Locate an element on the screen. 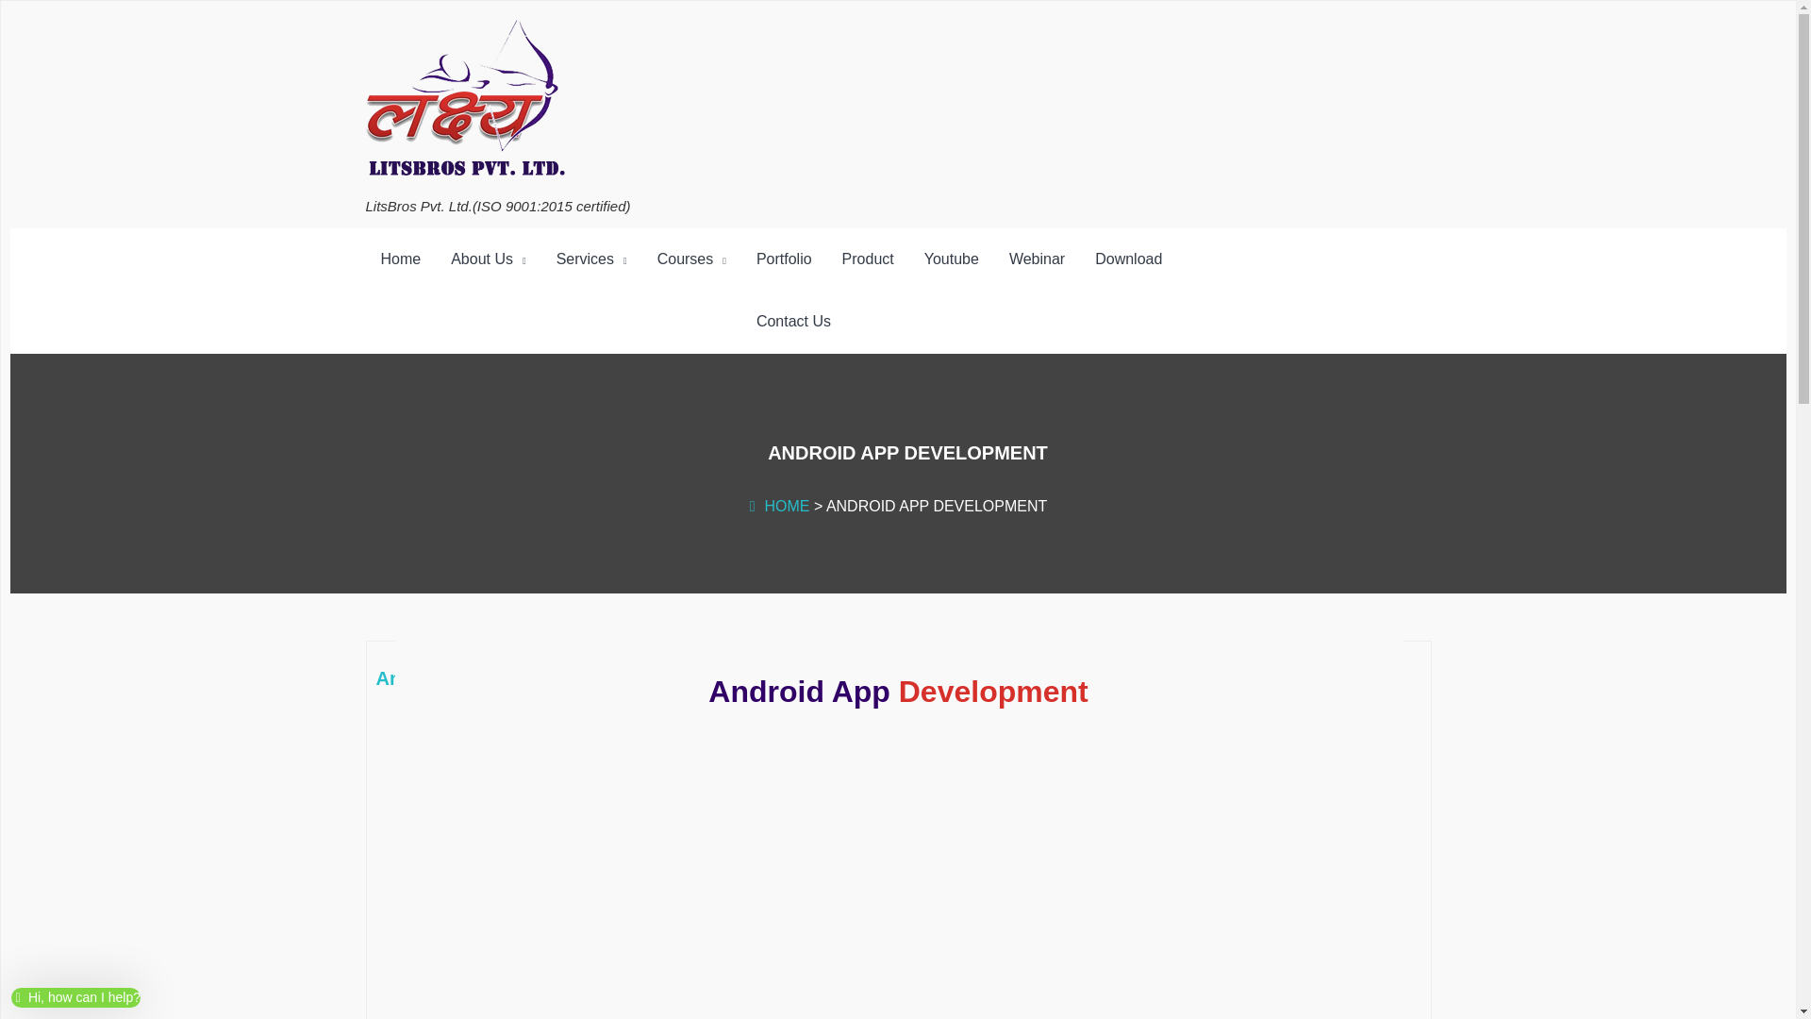 This screenshot has height=1019, width=1811. Portfolio is located at coordinates (784, 259).